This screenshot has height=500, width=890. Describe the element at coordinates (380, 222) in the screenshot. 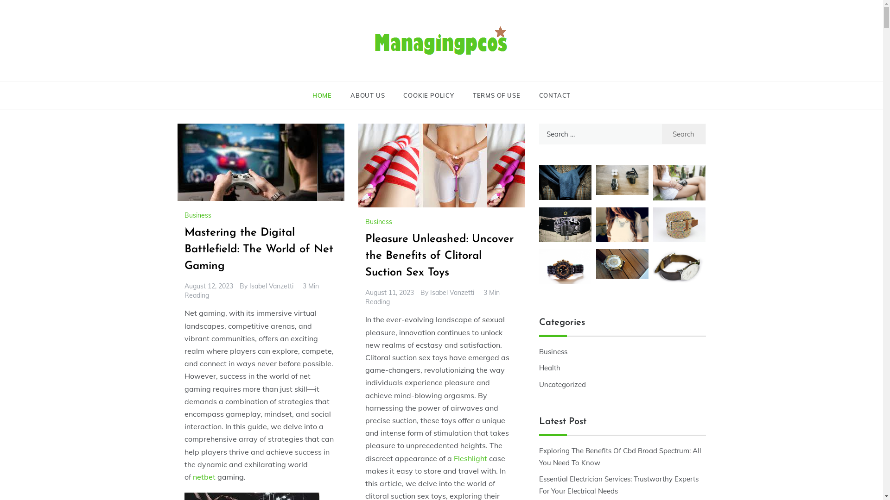

I see `Business` at that location.